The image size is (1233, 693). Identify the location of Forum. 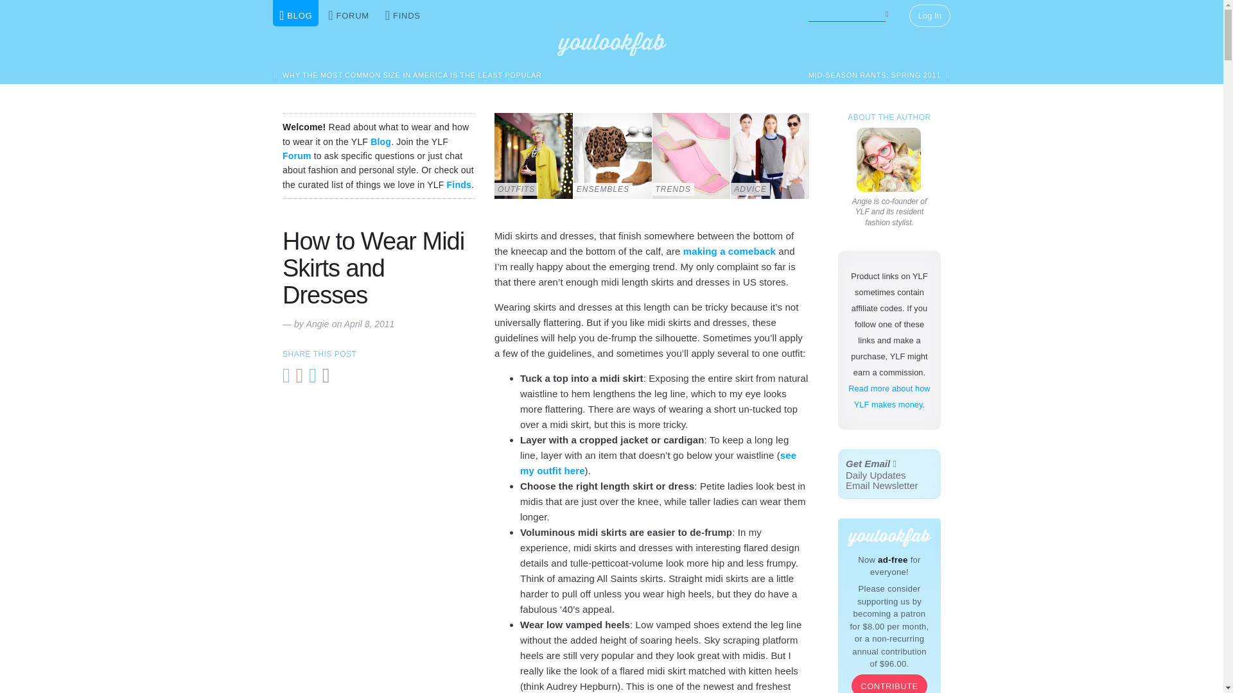
(408, 74).